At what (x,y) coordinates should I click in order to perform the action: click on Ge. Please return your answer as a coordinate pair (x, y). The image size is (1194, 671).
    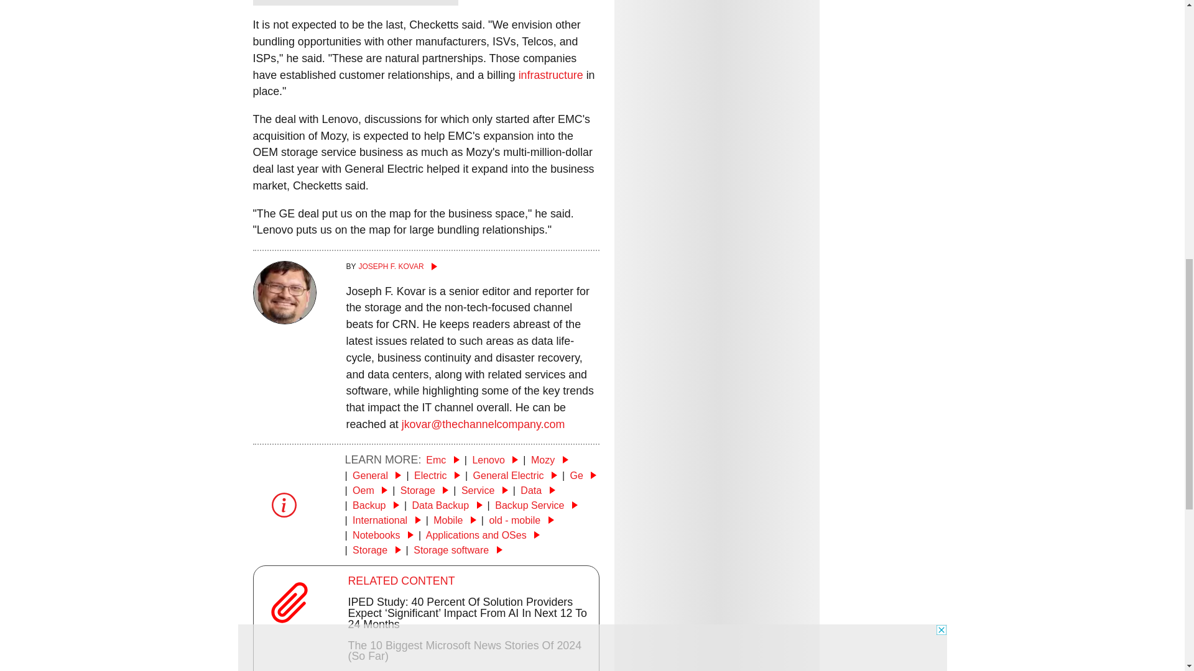
    Looking at the image, I should click on (582, 476).